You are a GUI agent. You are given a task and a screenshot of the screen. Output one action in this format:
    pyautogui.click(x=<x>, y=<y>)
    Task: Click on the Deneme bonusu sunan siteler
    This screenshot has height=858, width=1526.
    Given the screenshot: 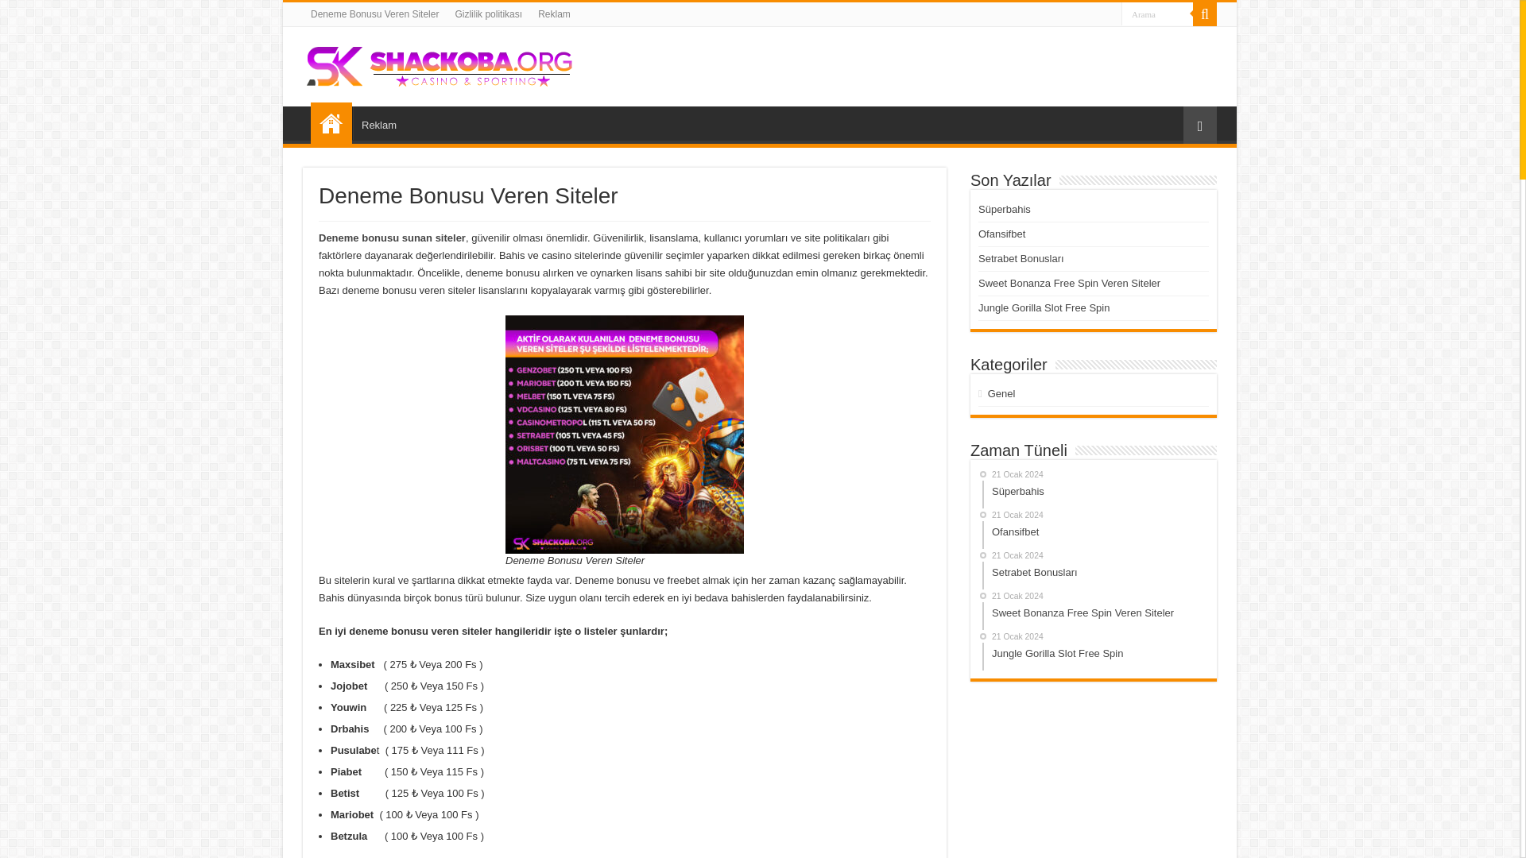 What is the action you would take?
    pyautogui.click(x=331, y=122)
    